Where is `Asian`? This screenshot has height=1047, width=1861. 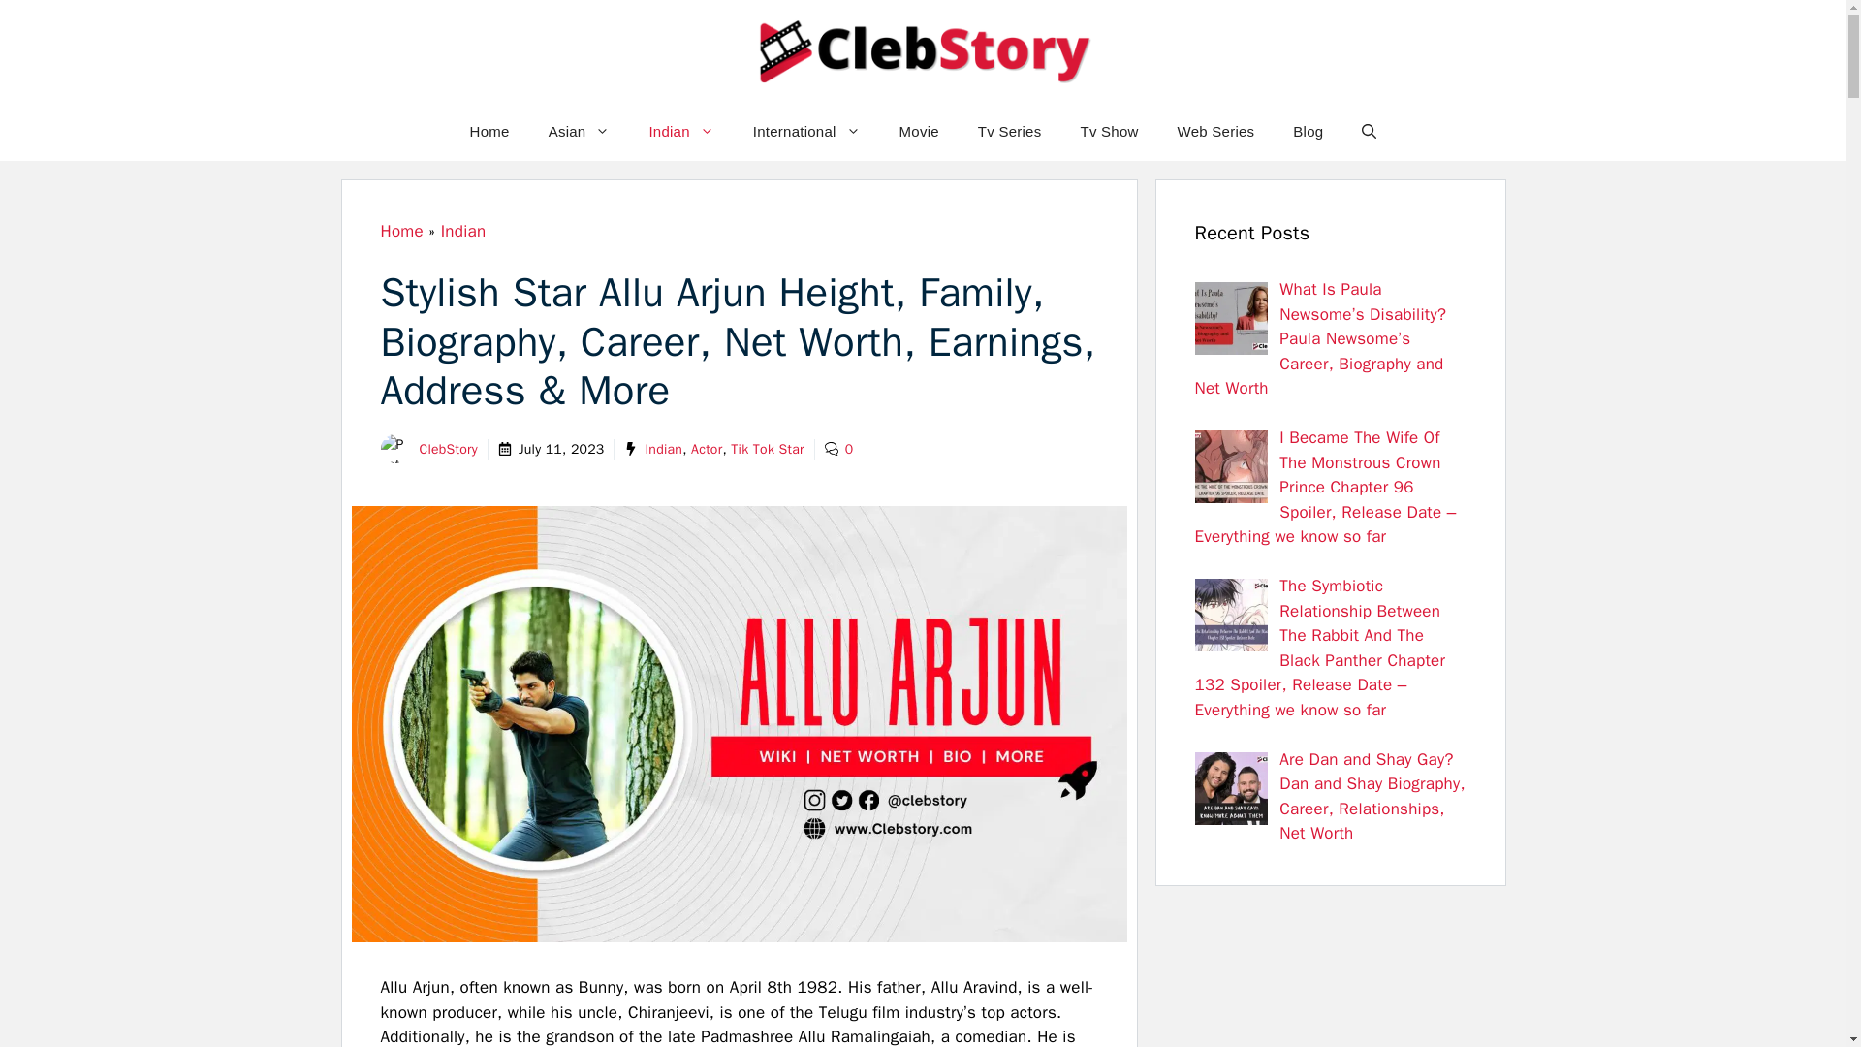
Asian is located at coordinates (580, 132).